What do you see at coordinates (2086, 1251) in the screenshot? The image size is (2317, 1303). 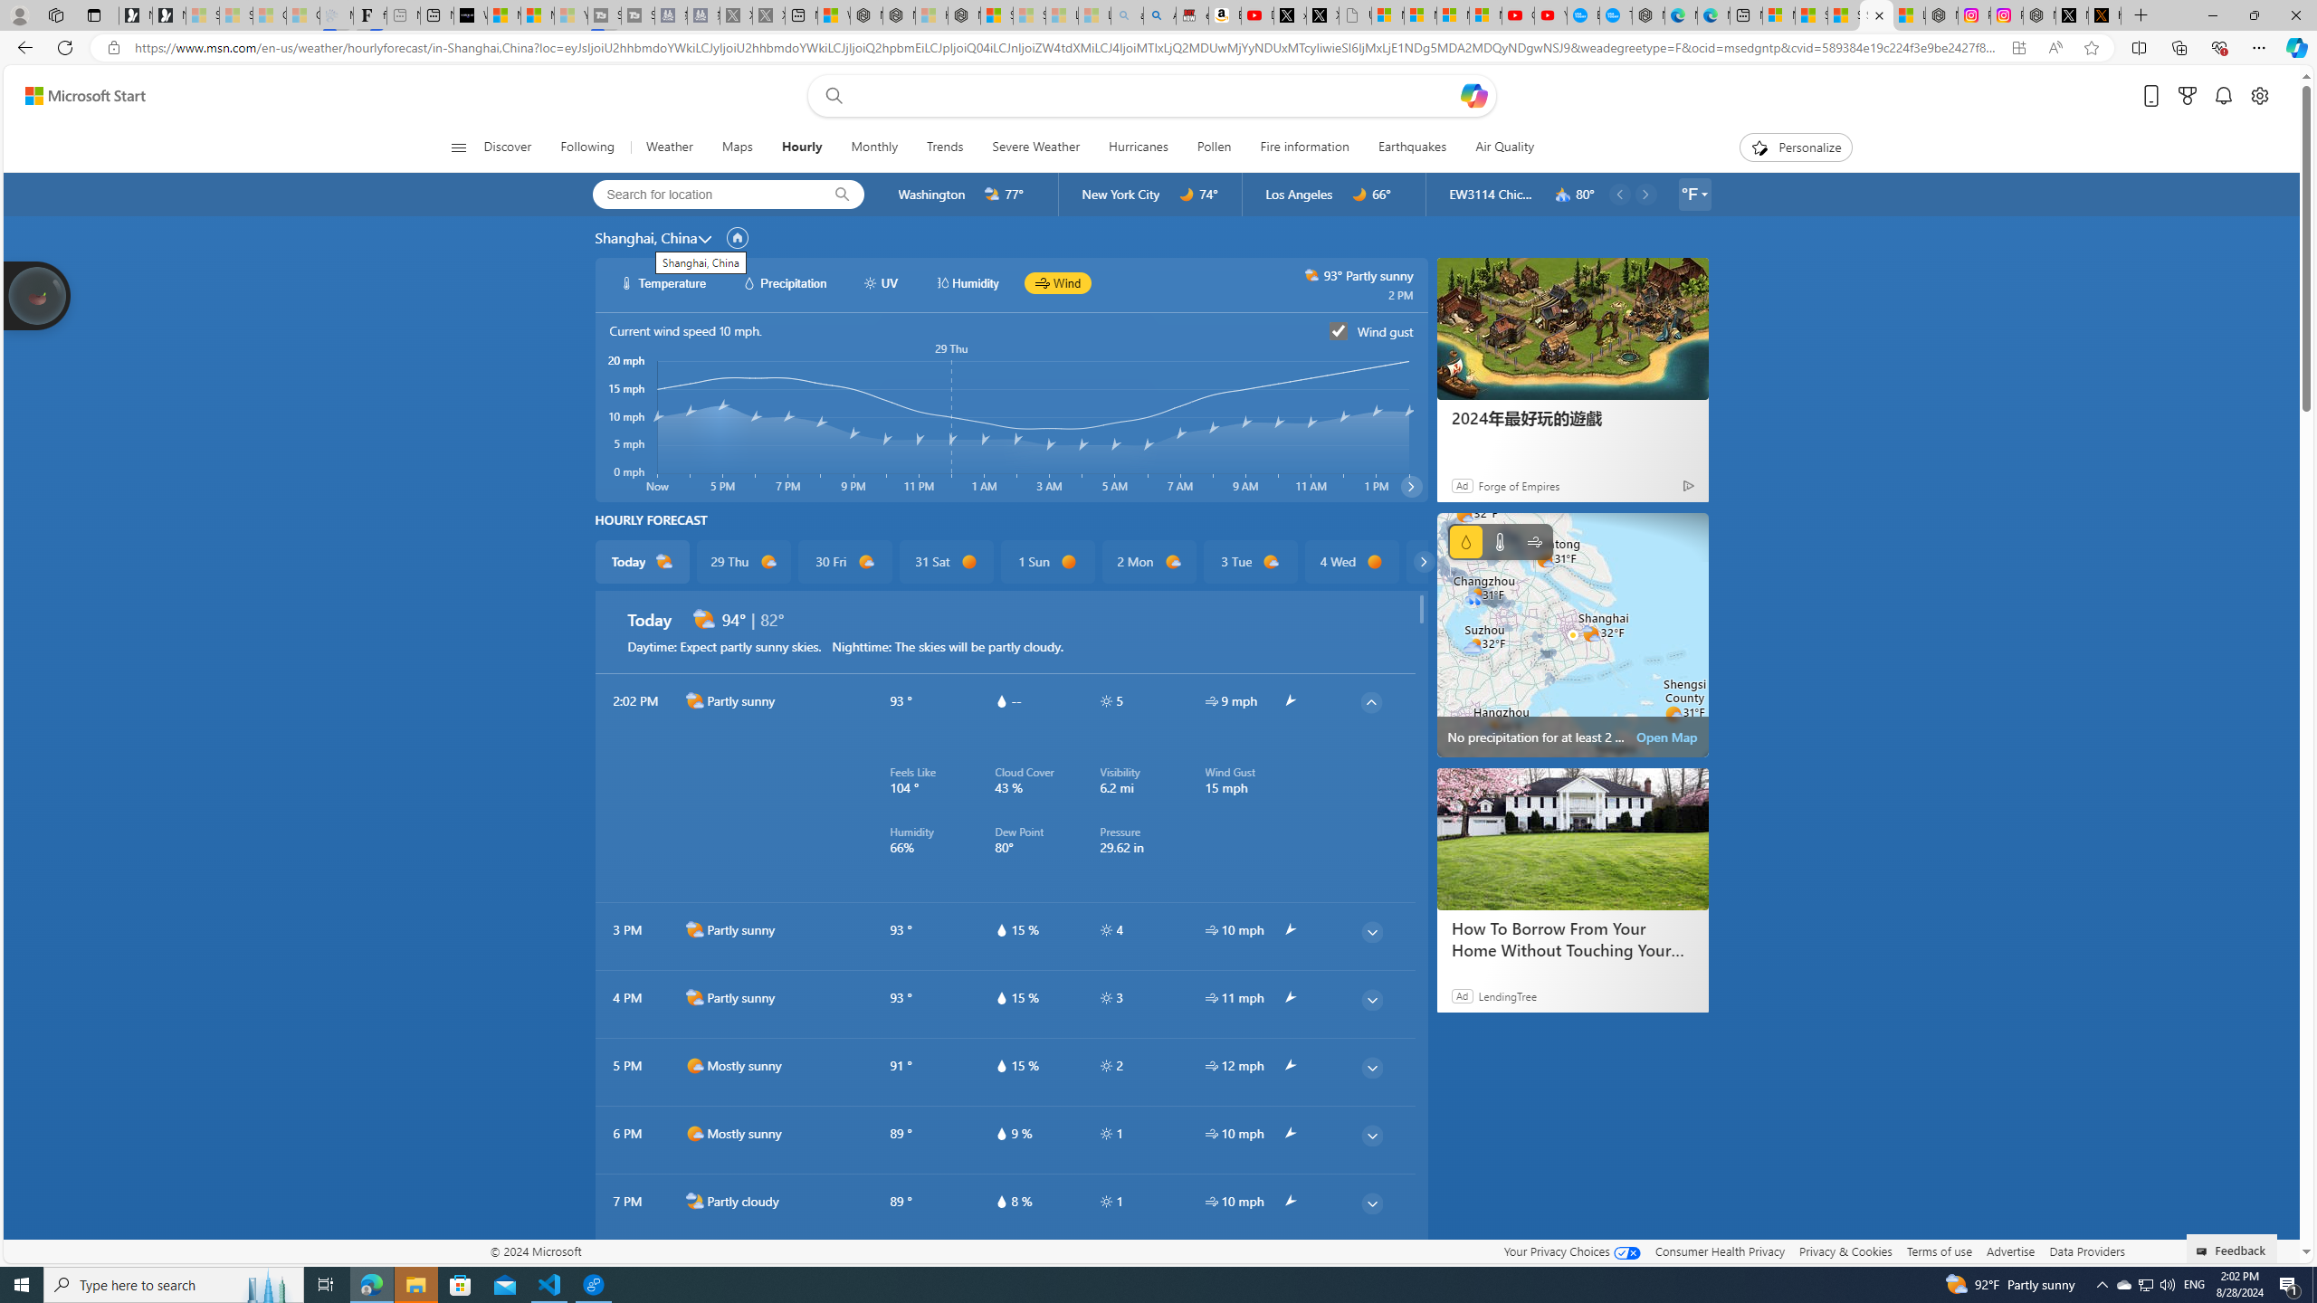 I see `Data Providers` at bounding box center [2086, 1251].